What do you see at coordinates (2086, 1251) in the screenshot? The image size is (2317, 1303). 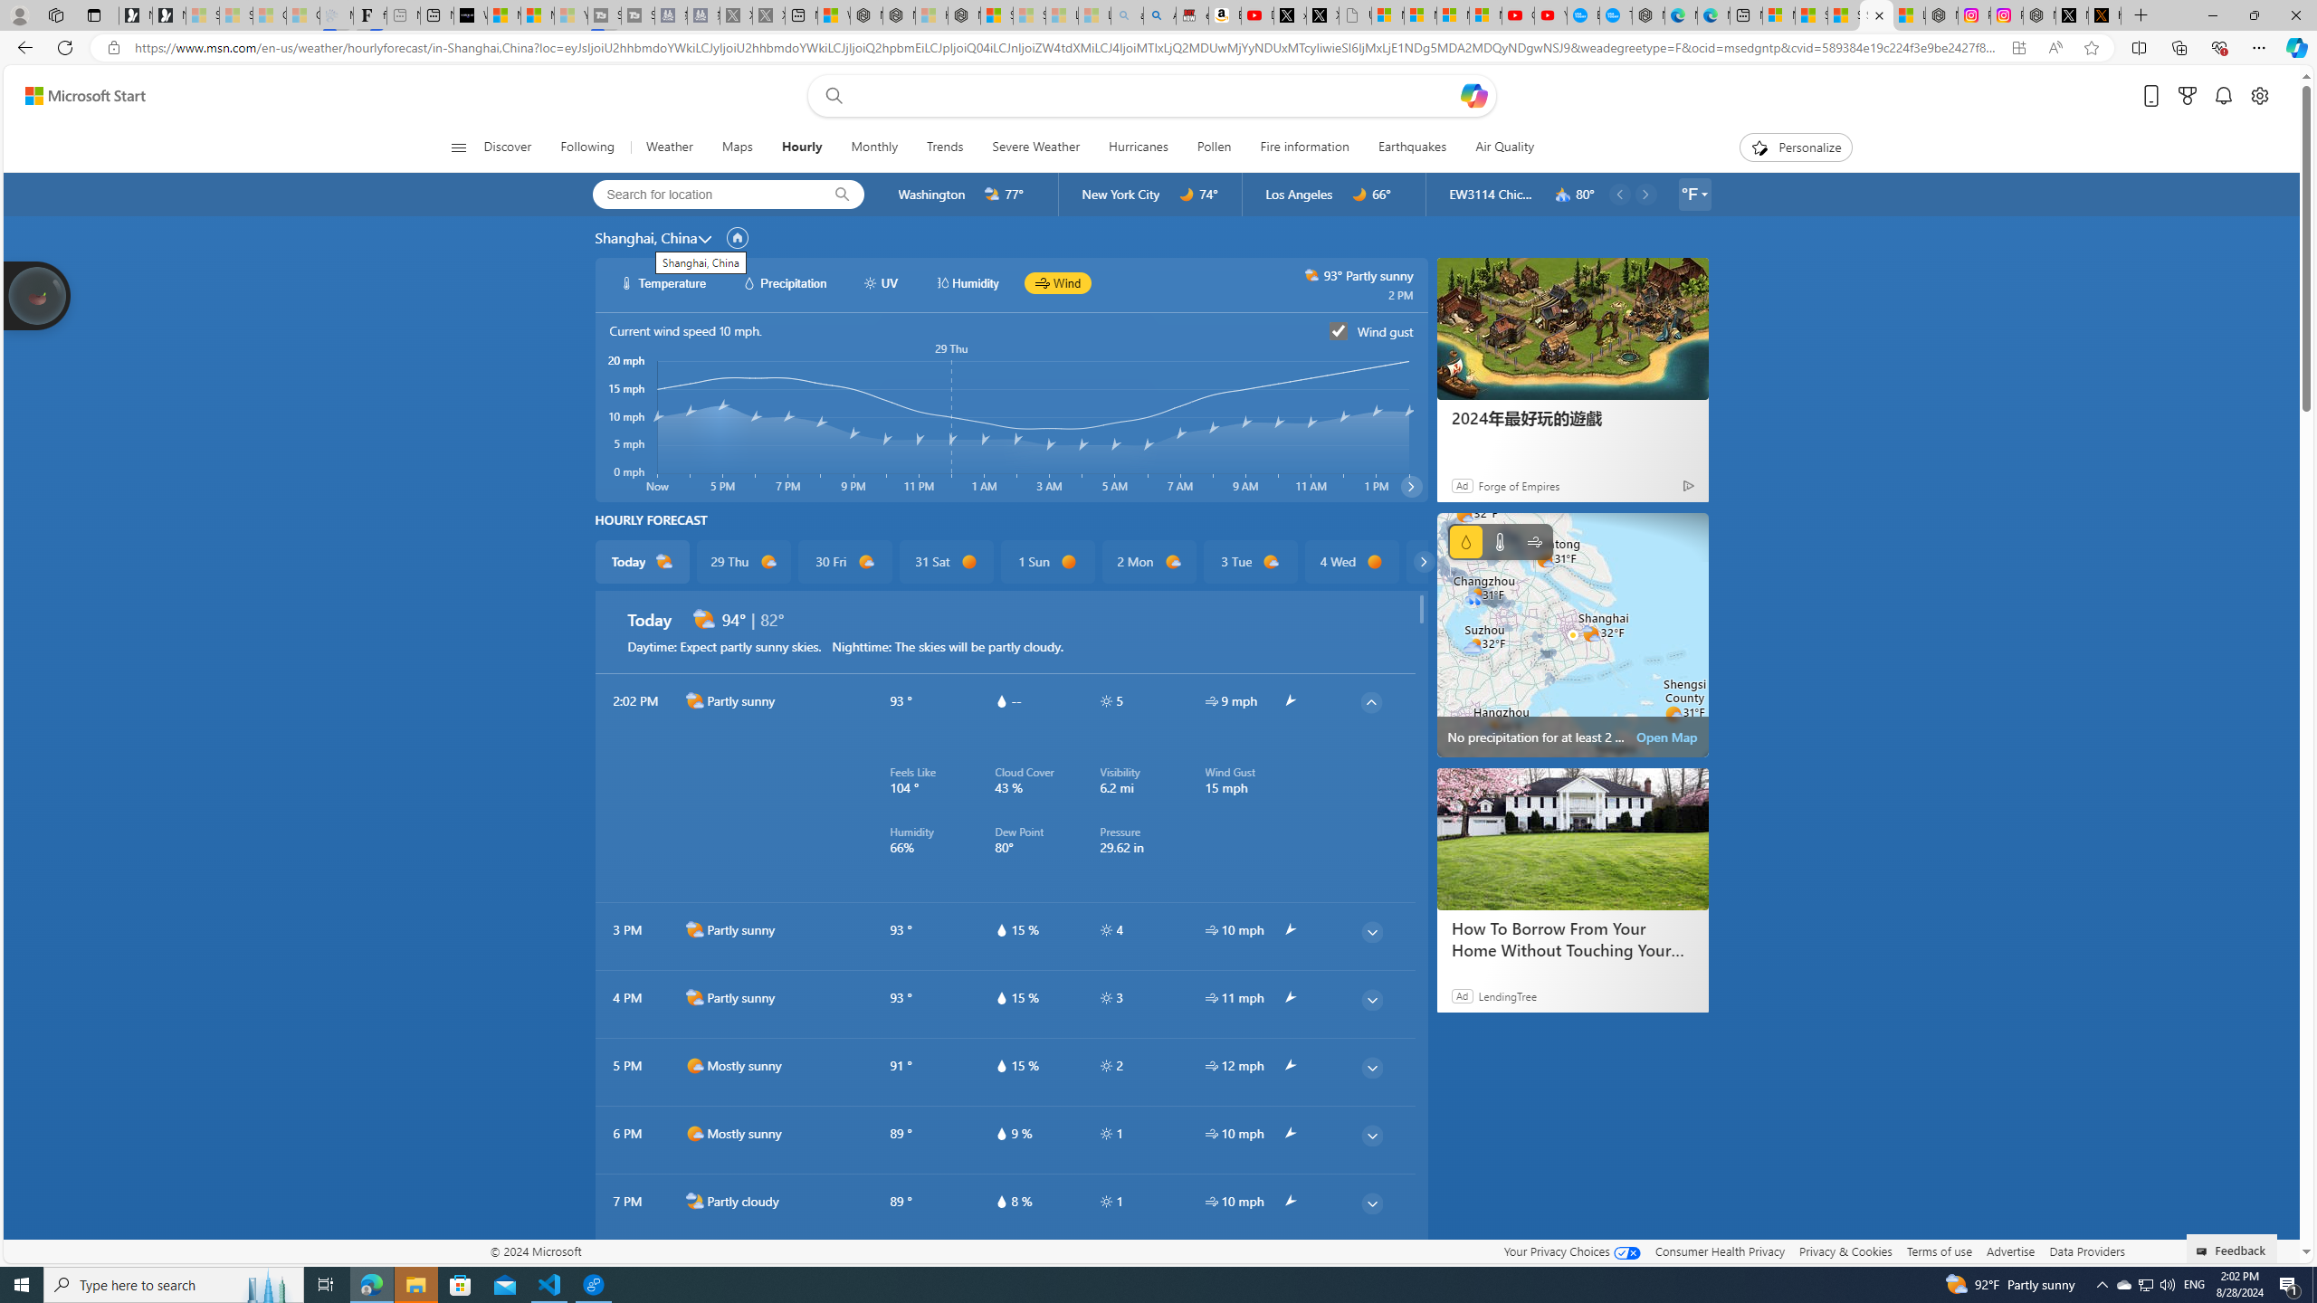 I see `Data Providers` at bounding box center [2086, 1251].